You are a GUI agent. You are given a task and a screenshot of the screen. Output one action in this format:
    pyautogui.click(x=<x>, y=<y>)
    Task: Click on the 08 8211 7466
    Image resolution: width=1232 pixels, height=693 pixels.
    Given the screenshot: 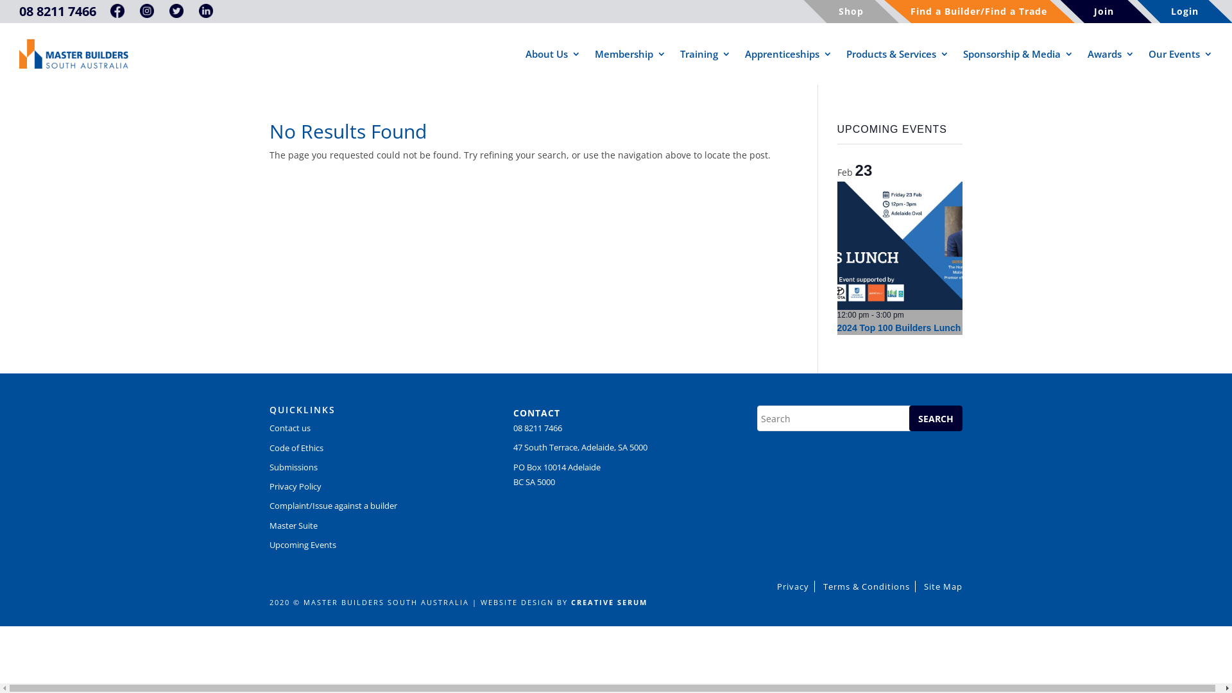 What is the action you would take?
    pyautogui.click(x=58, y=12)
    